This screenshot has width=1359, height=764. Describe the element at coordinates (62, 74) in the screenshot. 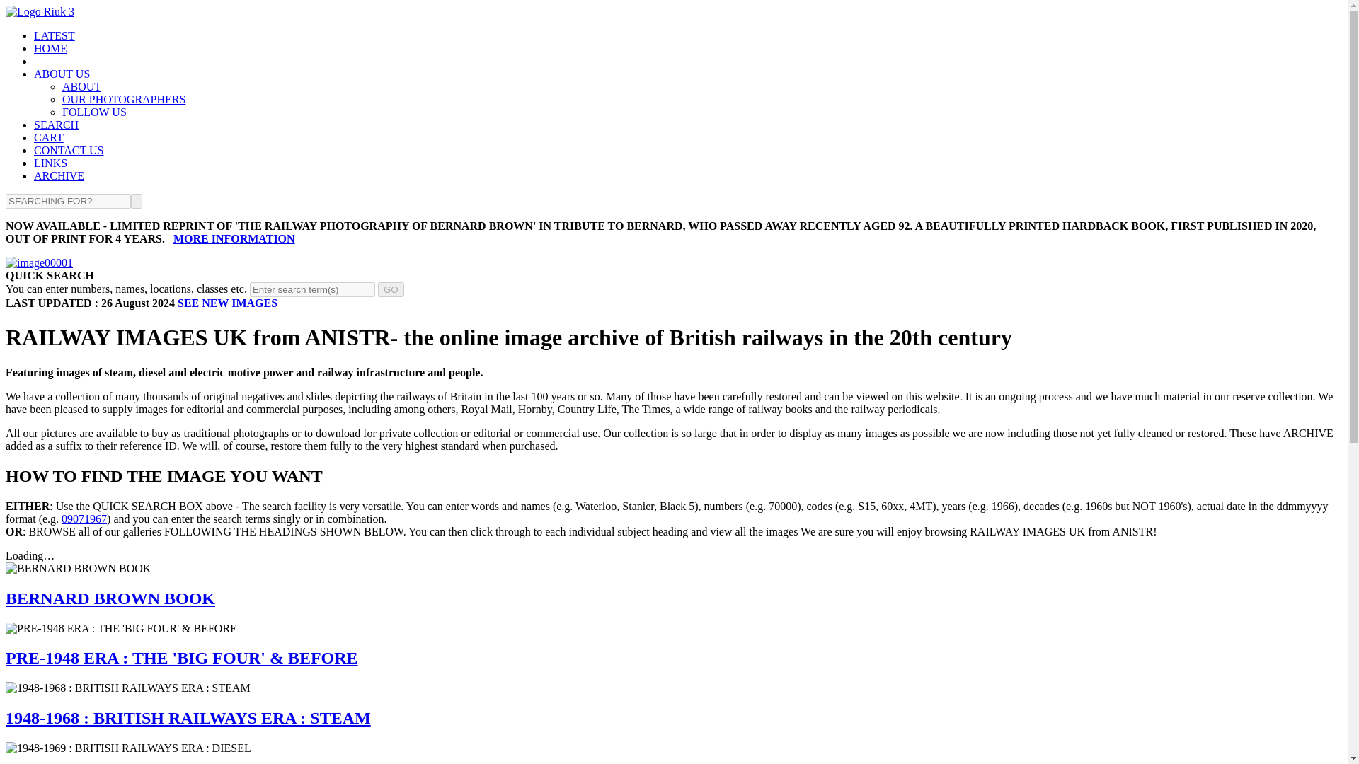

I see `ABOUT US` at that location.